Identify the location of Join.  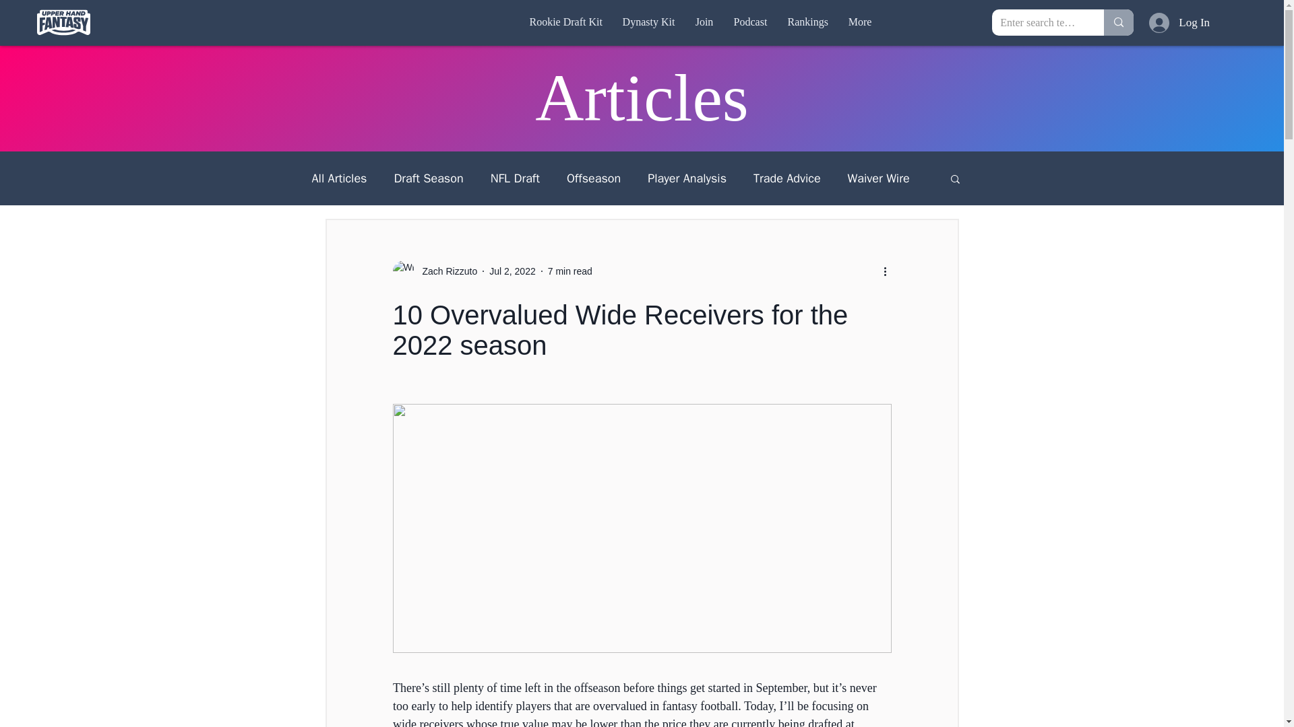
(704, 22).